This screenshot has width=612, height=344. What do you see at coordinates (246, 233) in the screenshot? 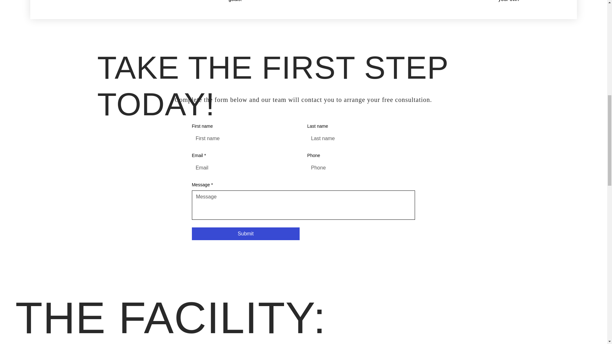
I see `Submit` at bounding box center [246, 233].